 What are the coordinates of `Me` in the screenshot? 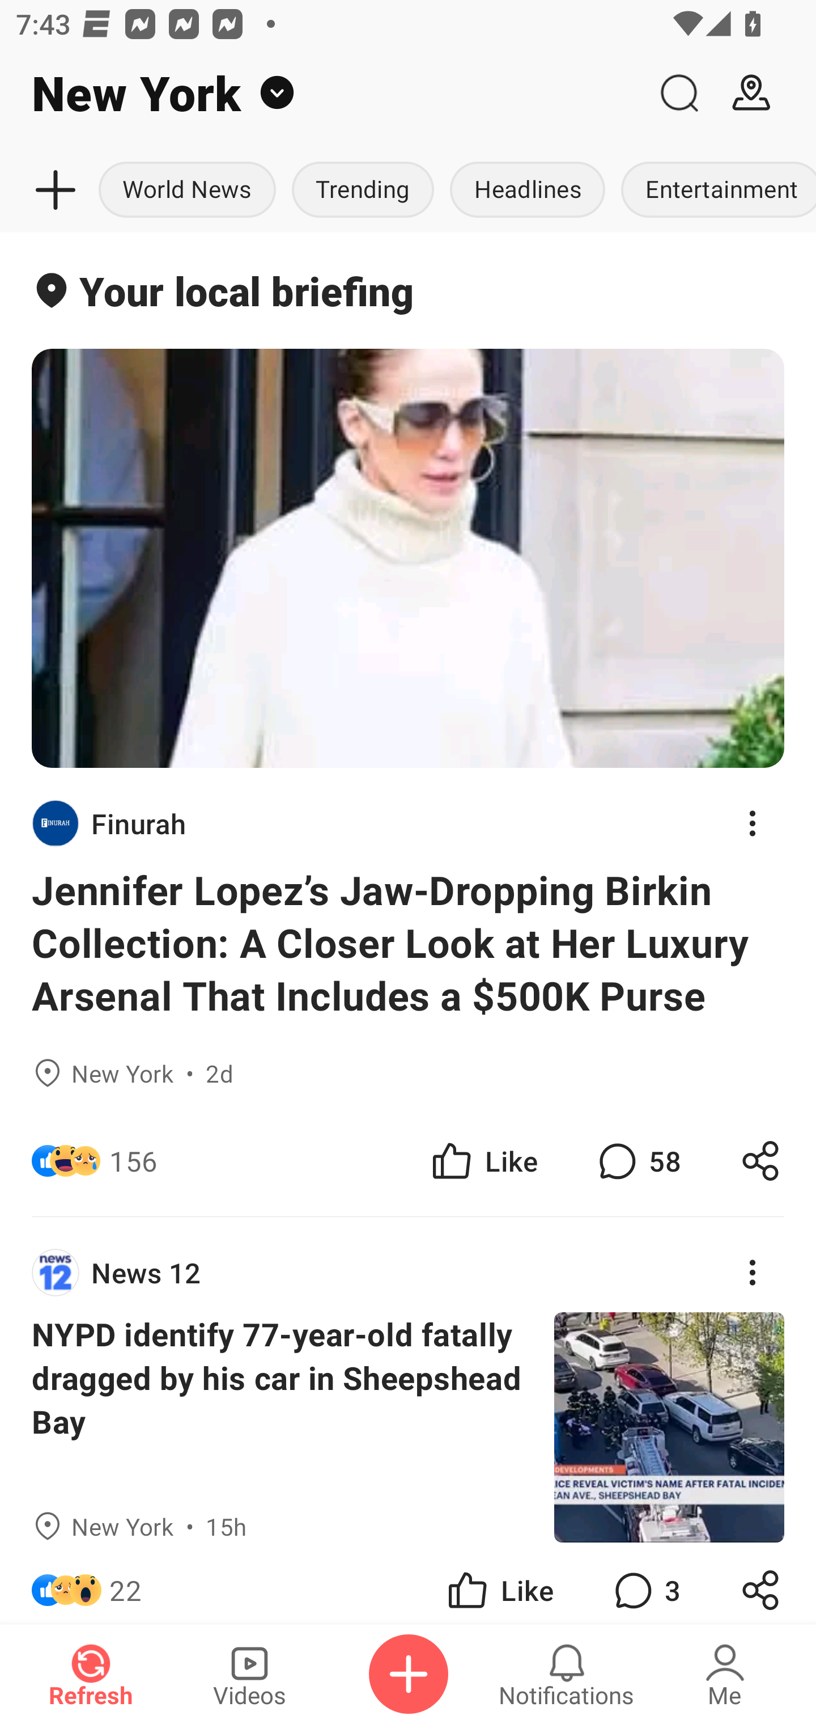 It's located at (725, 1674).